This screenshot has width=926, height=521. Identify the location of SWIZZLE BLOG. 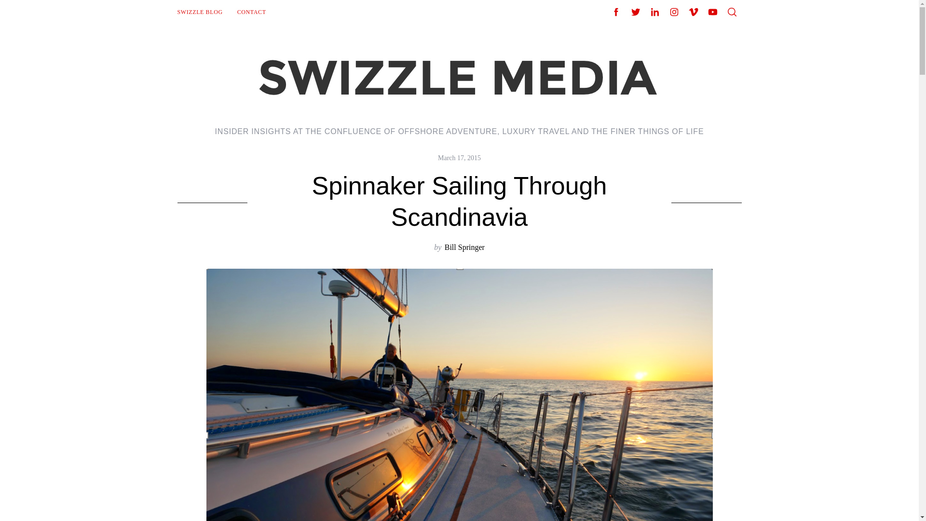
(200, 12).